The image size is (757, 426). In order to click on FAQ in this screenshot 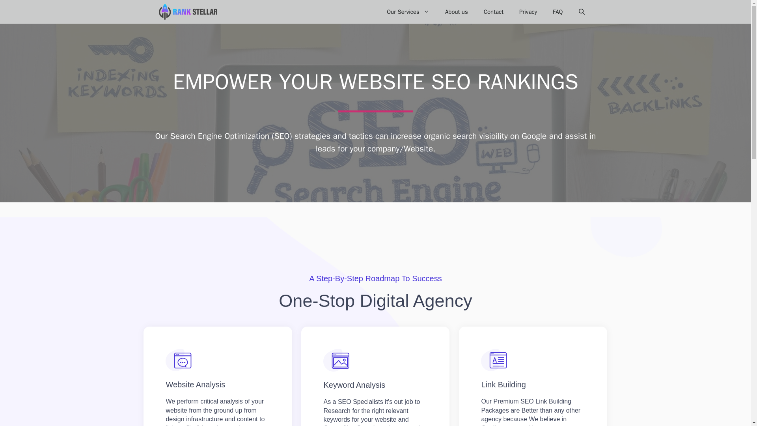, I will do `click(557, 12)`.